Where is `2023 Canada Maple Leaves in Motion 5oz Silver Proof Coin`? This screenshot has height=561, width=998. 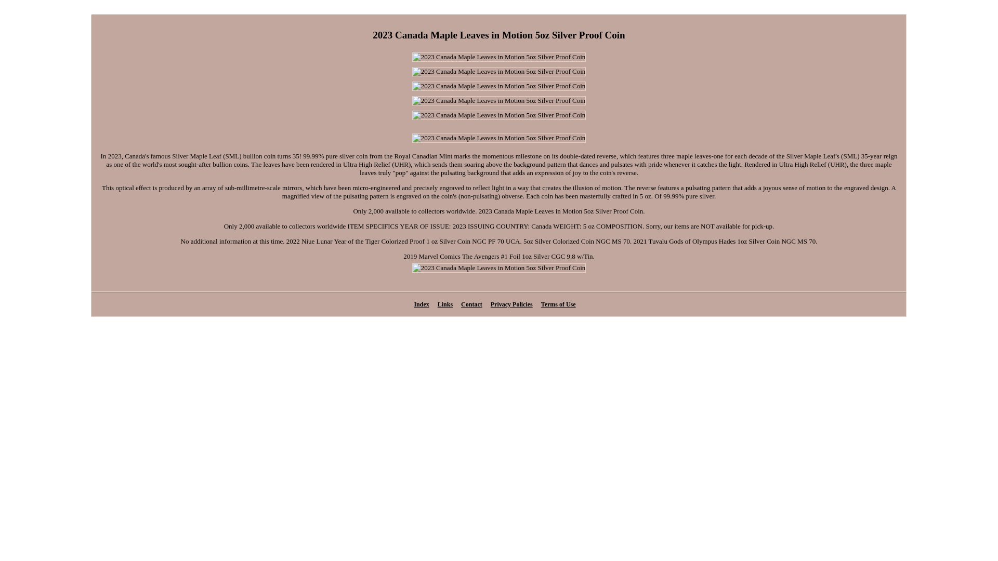 2023 Canada Maple Leaves in Motion 5oz Silver Proof Coin is located at coordinates (499, 86).